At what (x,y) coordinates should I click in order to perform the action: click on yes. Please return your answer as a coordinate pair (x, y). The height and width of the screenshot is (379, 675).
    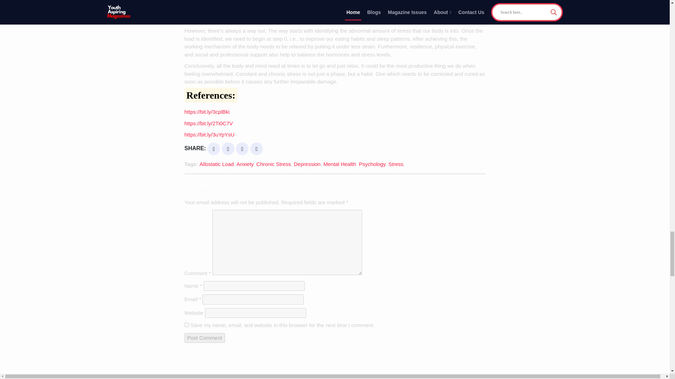
    Looking at the image, I should click on (186, 325).